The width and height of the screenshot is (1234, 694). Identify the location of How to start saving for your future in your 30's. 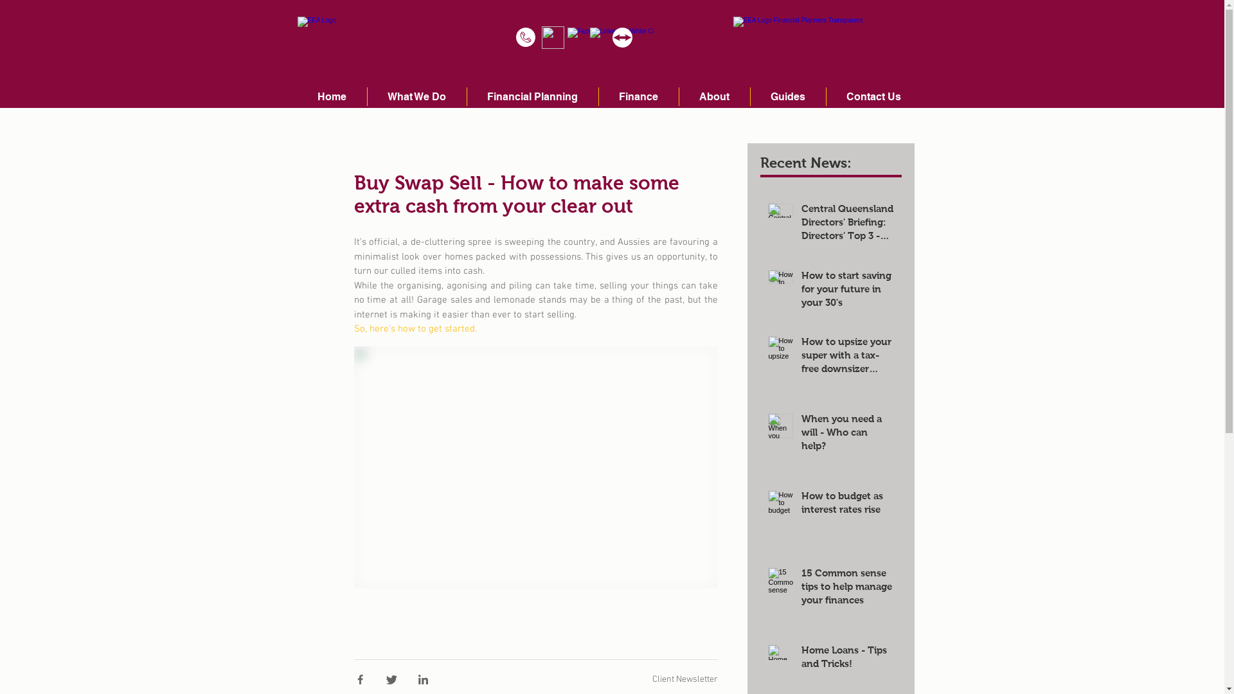
(847, 293).